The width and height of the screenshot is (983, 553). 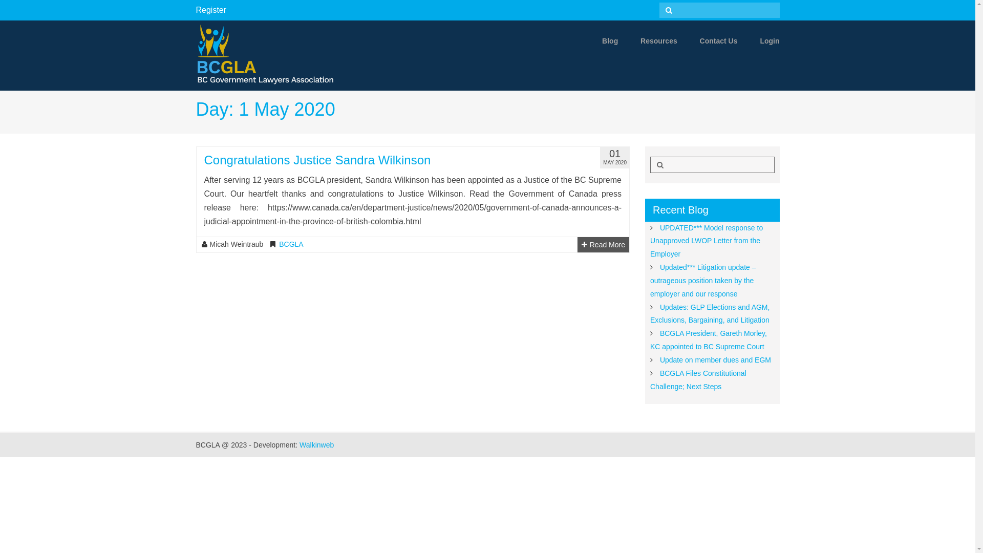 I want to click on Resources, so click(x=649, y=41).